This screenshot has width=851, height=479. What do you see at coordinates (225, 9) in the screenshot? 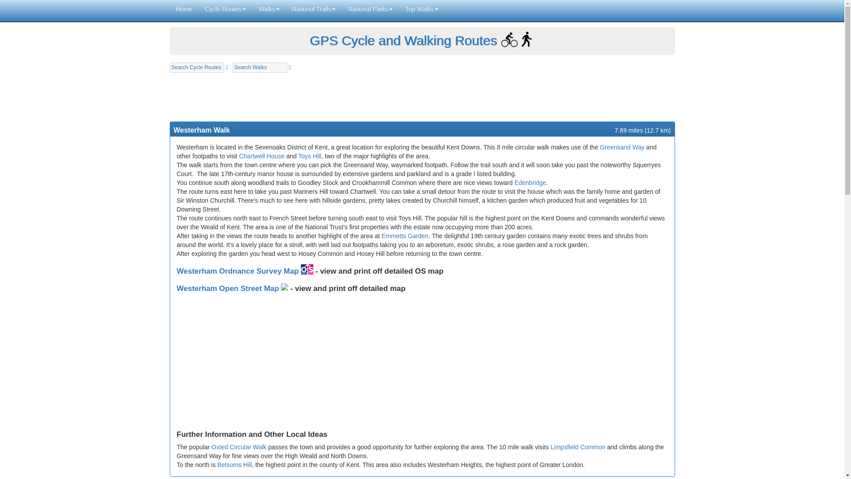
I see `Cycle Routes` at bounding box center [225, 9].